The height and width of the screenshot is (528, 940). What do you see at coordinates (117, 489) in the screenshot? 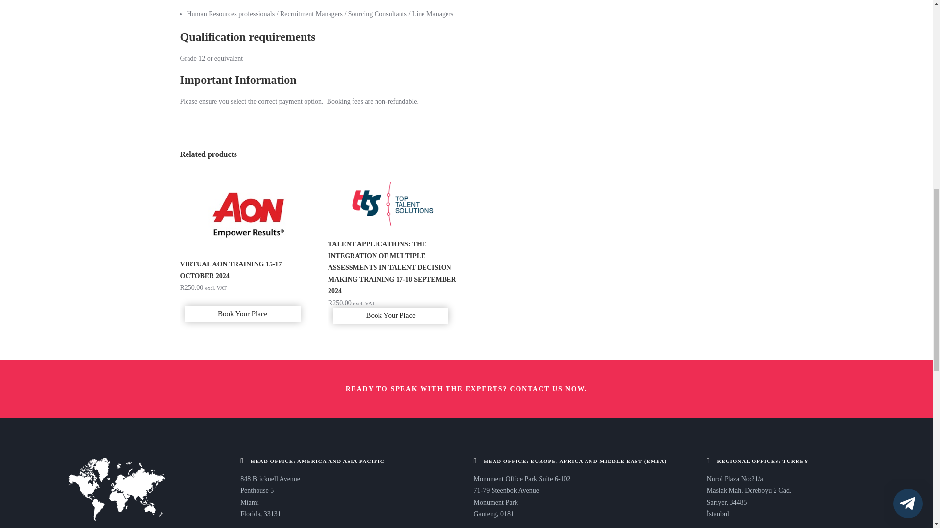
I see `world-map` at bounding box center [117, 489].